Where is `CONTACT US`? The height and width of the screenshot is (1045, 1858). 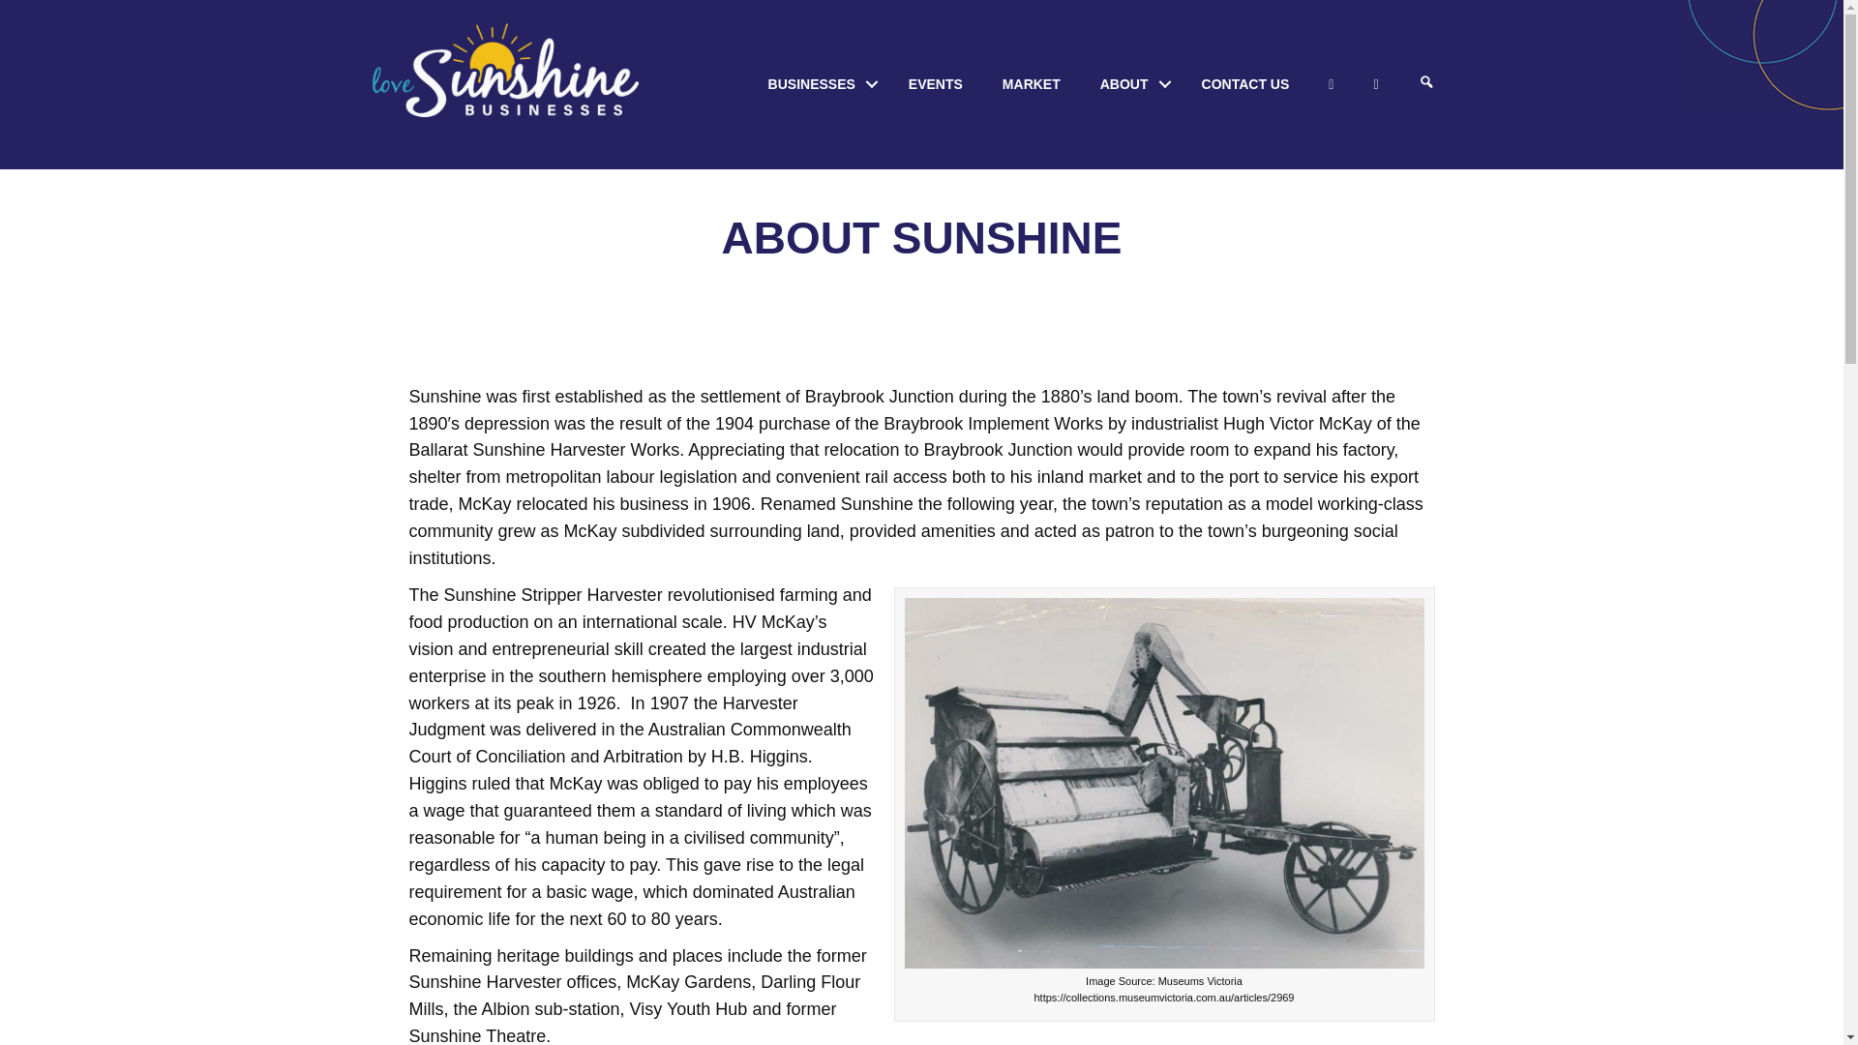
CONTACT US is located at coordinates (1245, 83).